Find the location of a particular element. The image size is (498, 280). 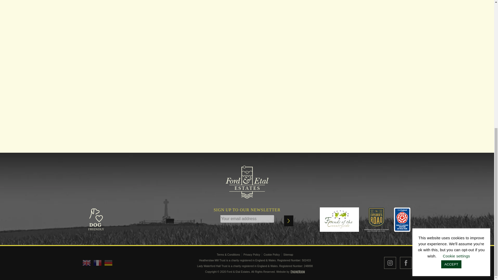

French is located at coordinates (98, 263).